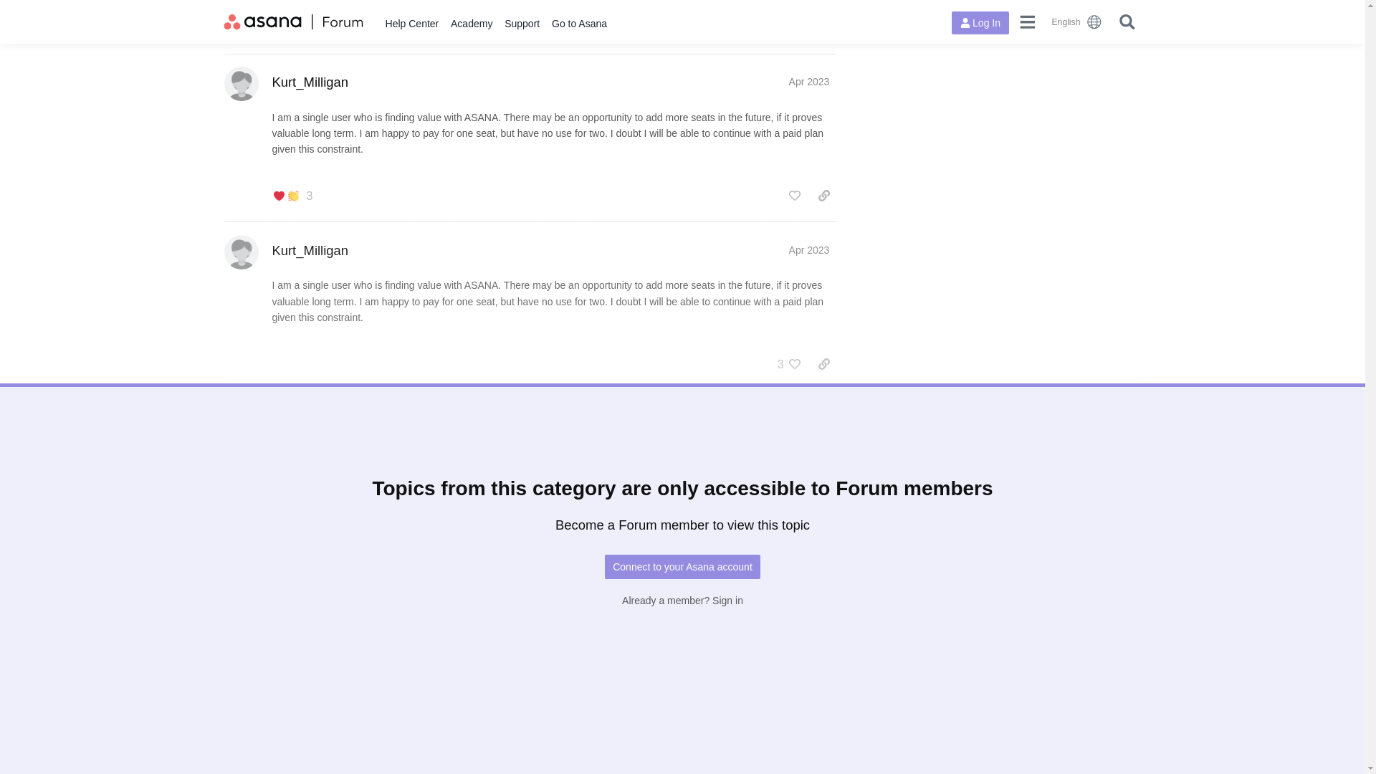  I want to click on Asana Academy, so click(472, 24).